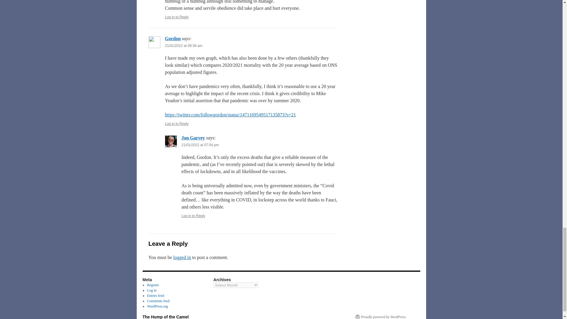 The width and height of the screenshot is (567, 319). Describe the element at coordinates (193, 216) in the screenshot. I see `Log in to Reply` at that location.